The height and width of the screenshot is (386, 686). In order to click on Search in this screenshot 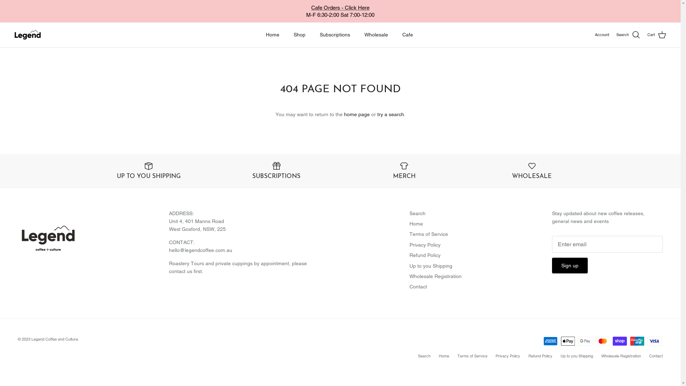, I will do `click(417, 213)`.